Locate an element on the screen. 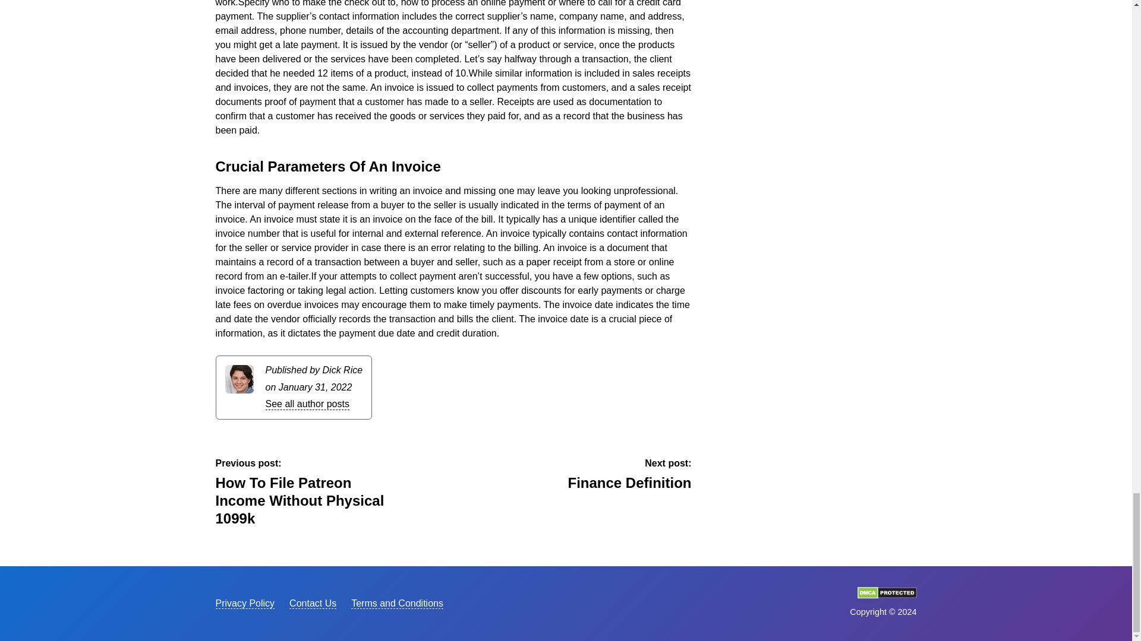  Content Protection by DMCA.com is located at coordinates (313, 603).